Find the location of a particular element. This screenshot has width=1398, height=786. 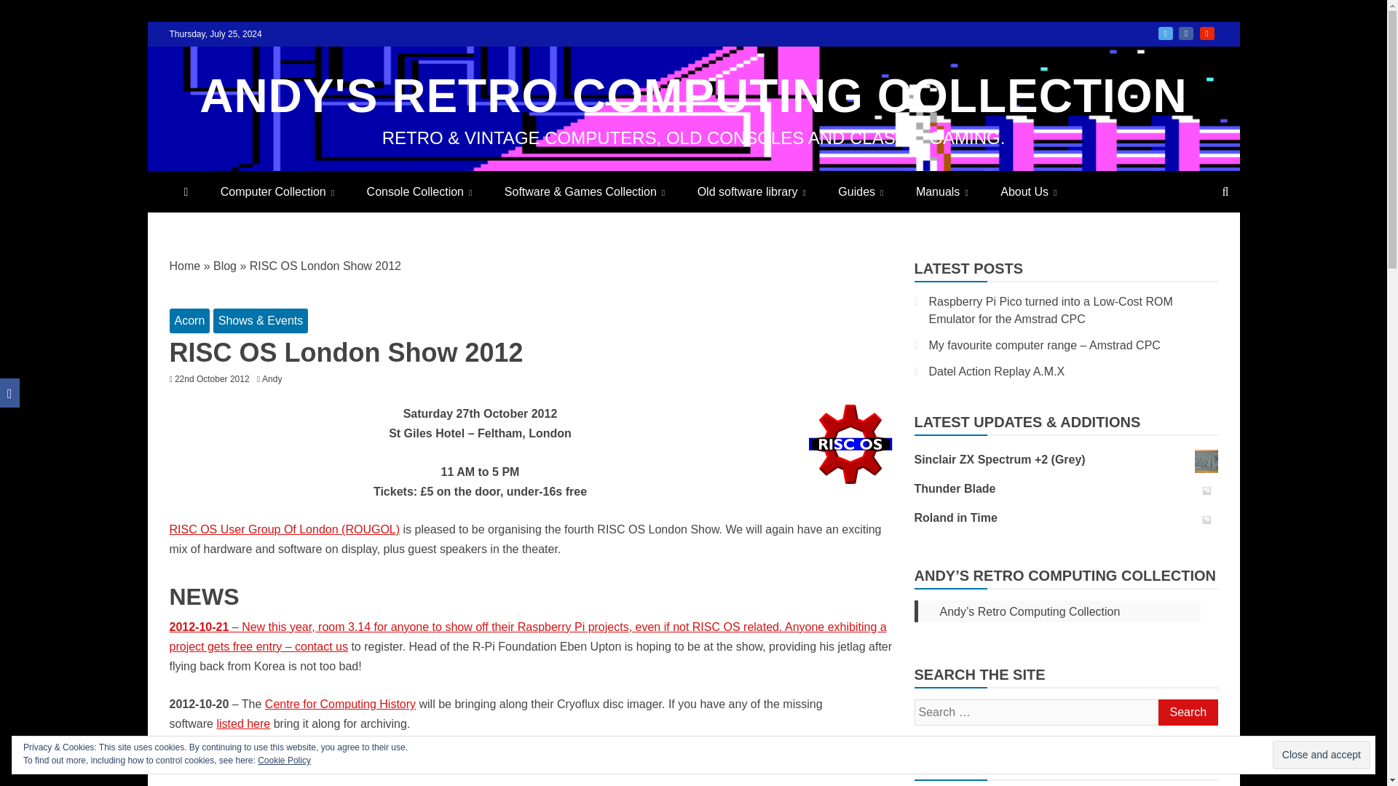

Old software library is located at coordinates (751, 191).